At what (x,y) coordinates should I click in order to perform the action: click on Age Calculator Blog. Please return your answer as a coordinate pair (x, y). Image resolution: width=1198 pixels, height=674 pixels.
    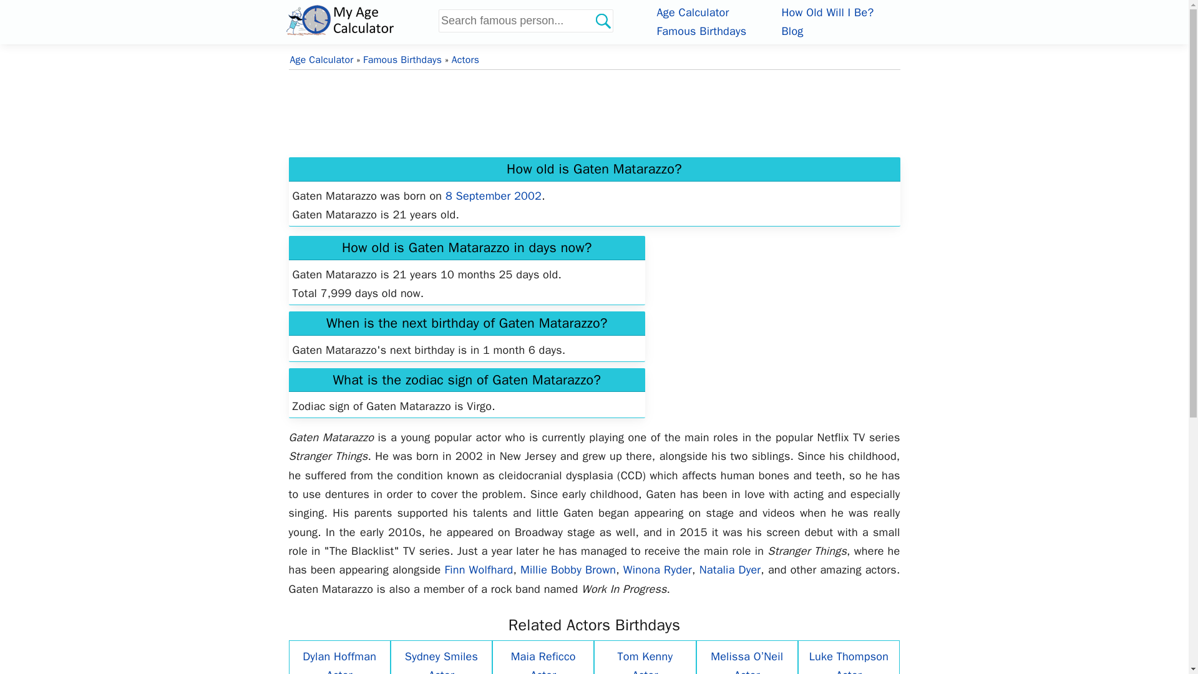
    Looking at the image, I should click on (791, 31).